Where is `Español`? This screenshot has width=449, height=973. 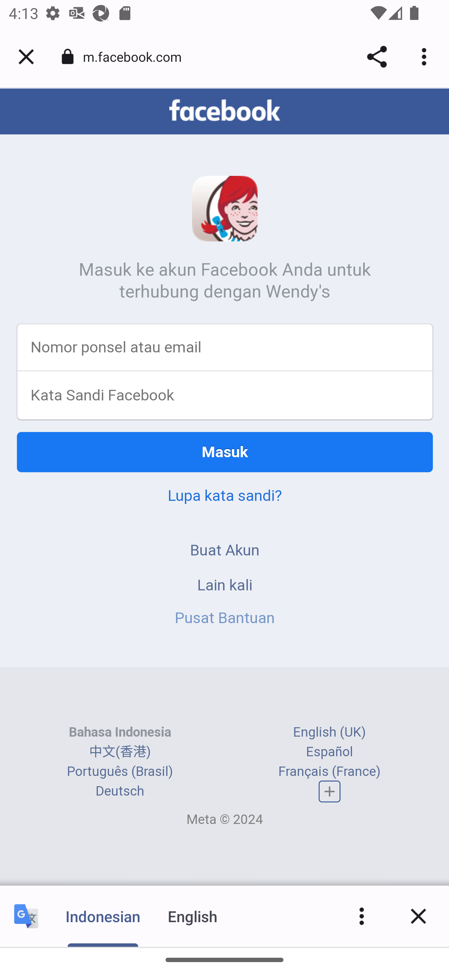
Español is located at coordinates (330, 752).